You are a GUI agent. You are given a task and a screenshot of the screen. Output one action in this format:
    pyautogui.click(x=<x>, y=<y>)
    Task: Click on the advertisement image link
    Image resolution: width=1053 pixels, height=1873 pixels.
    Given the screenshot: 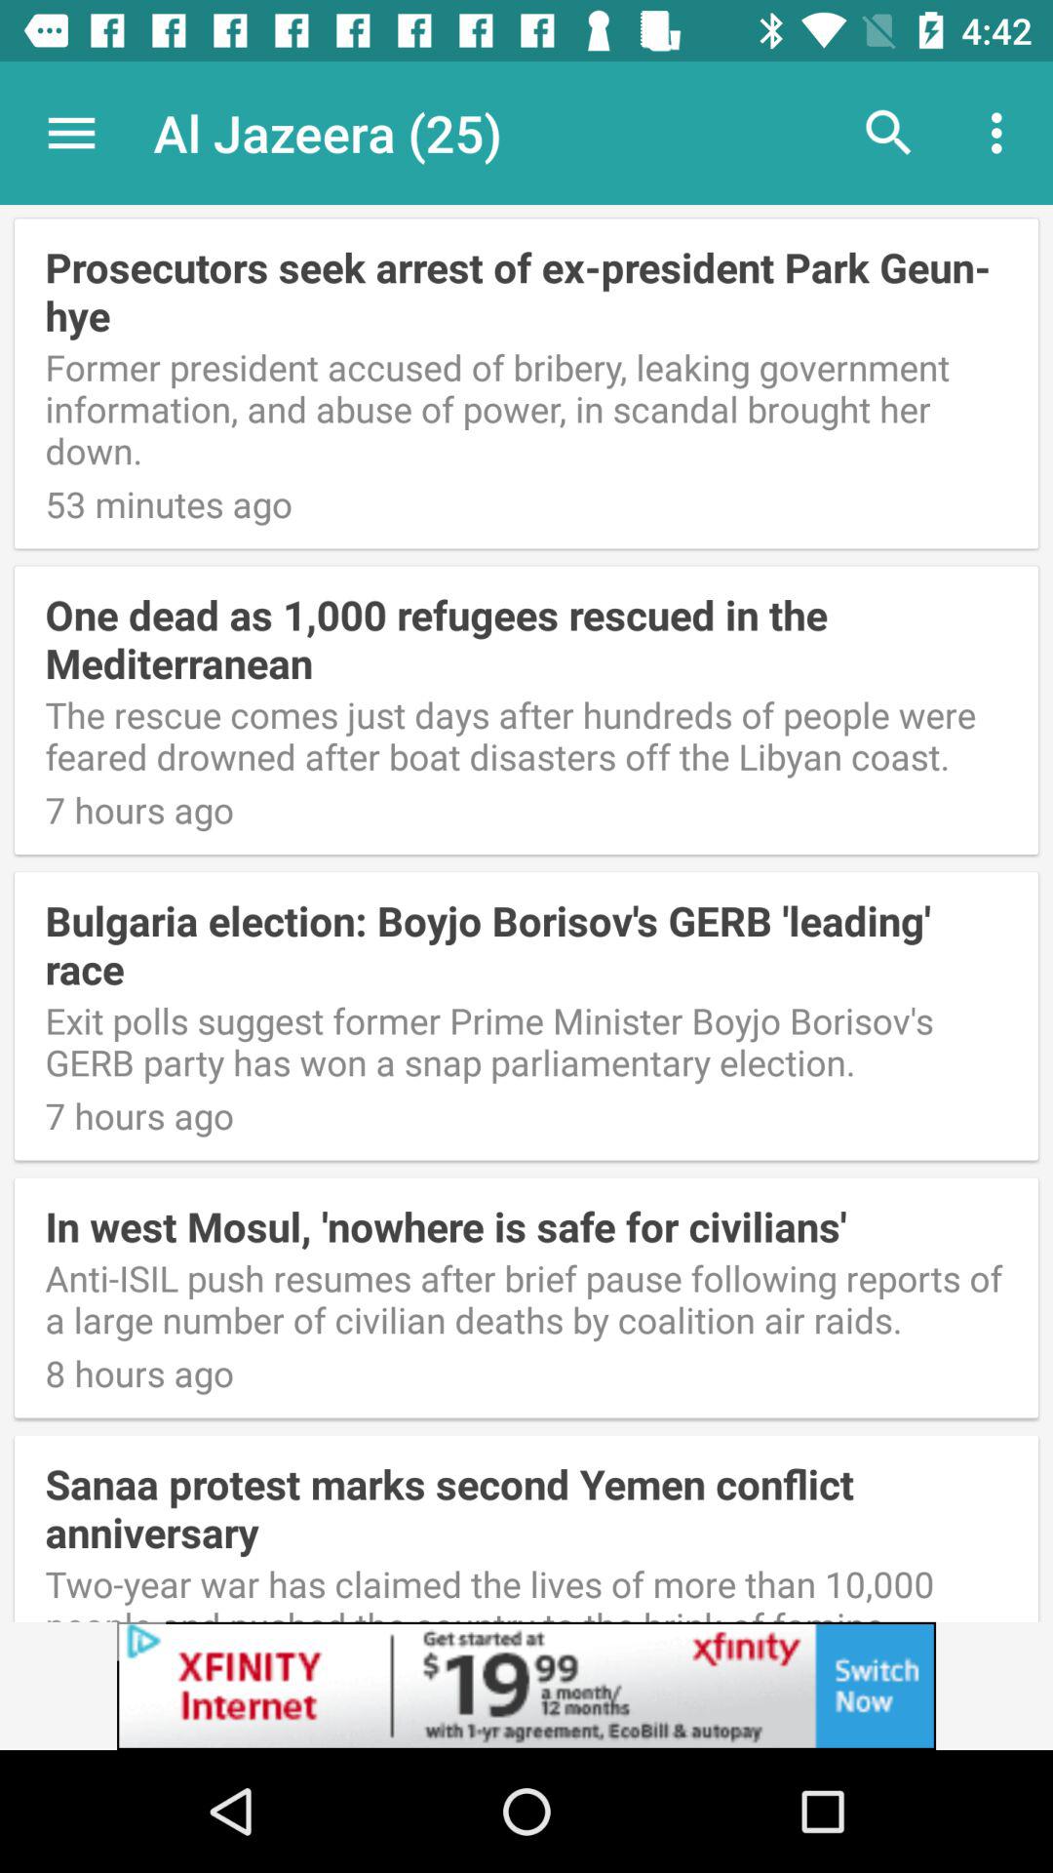 What is the action you would take?
    pyautogui.click(x=526, y=1686)
    